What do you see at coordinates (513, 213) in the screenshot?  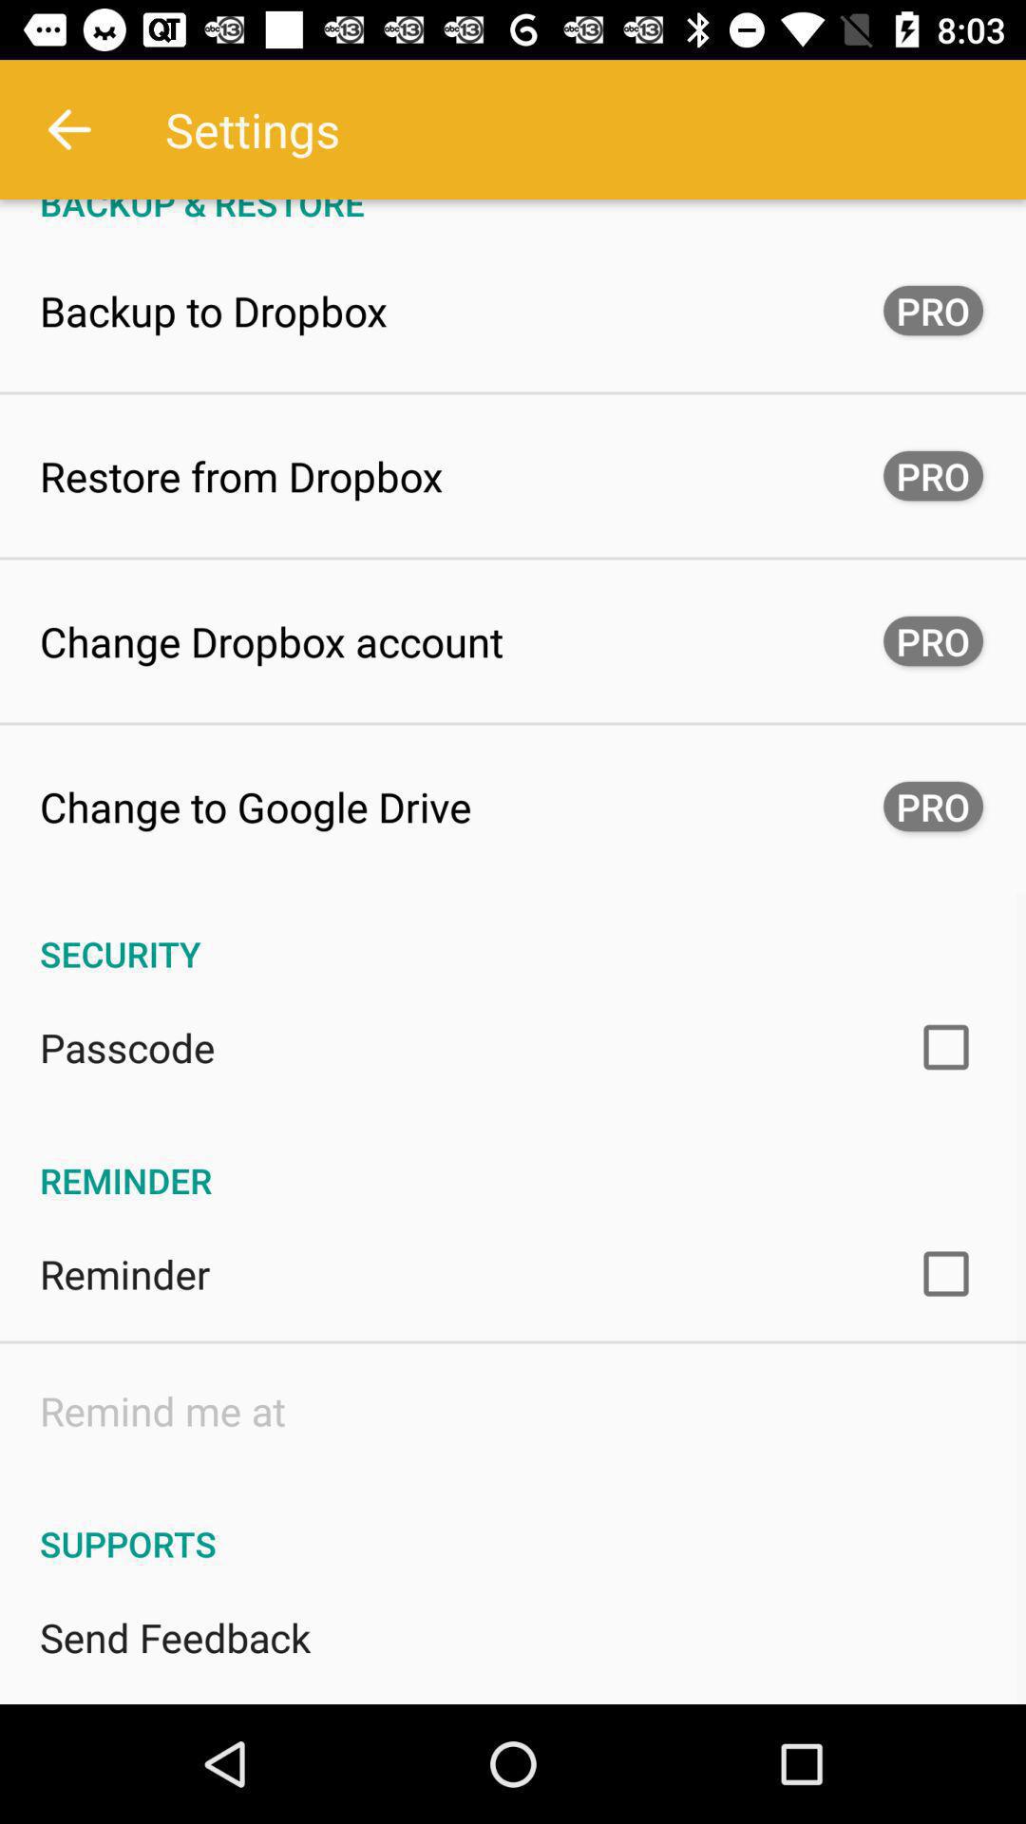 I see `scroll to backup & restore icon` at bounding box center [513, 213].